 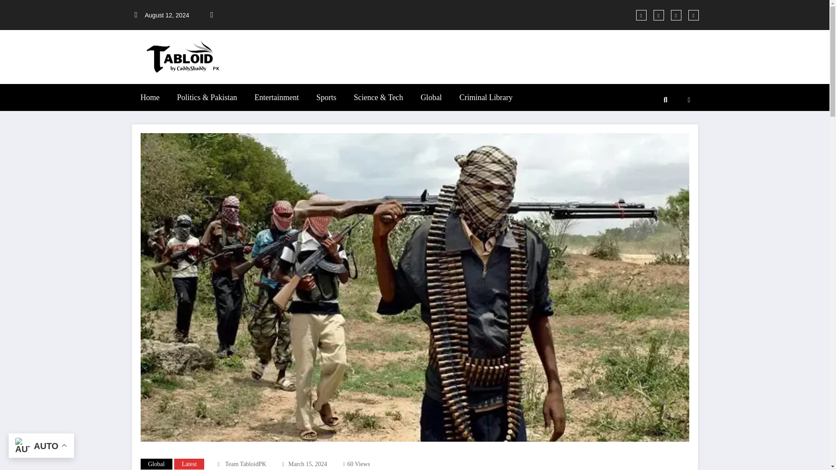 What do you see at coordinates (485, 97) in the screenshot?
I see `Criminal Library` at bounding box center [485, 97].